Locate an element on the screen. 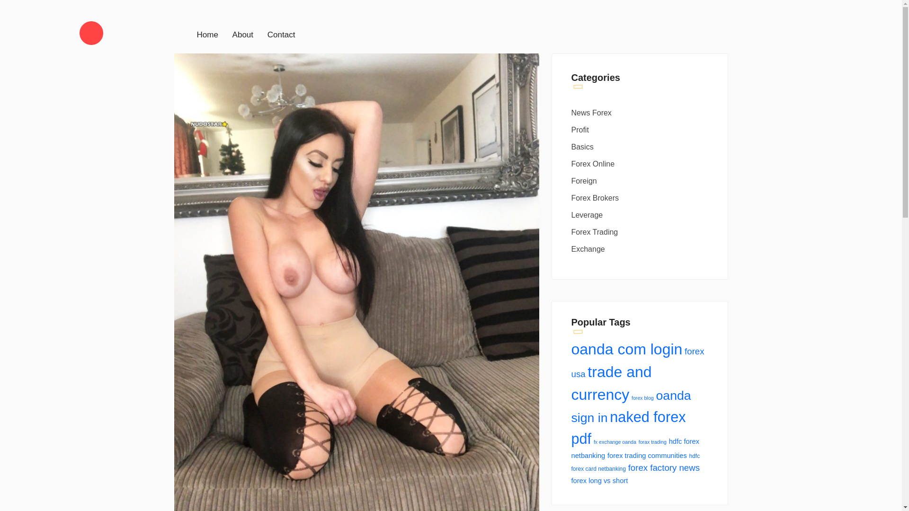 This screenshot has height=511, width=909. Home is located at coordinates (207, 35).